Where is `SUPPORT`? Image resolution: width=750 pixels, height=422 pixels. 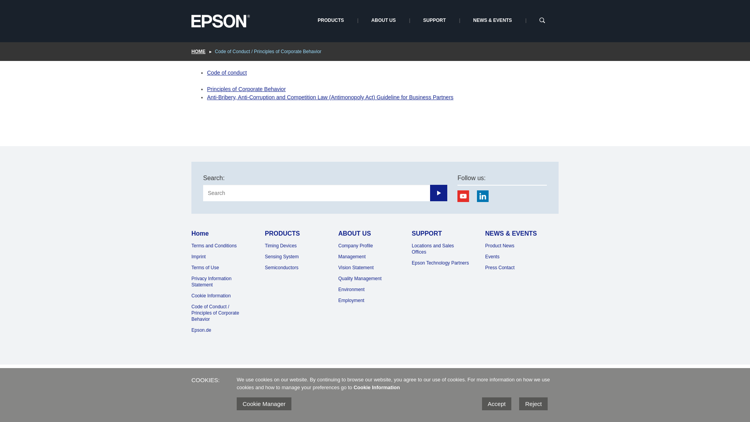
SUPPORT is located at coordinates (434, 20).